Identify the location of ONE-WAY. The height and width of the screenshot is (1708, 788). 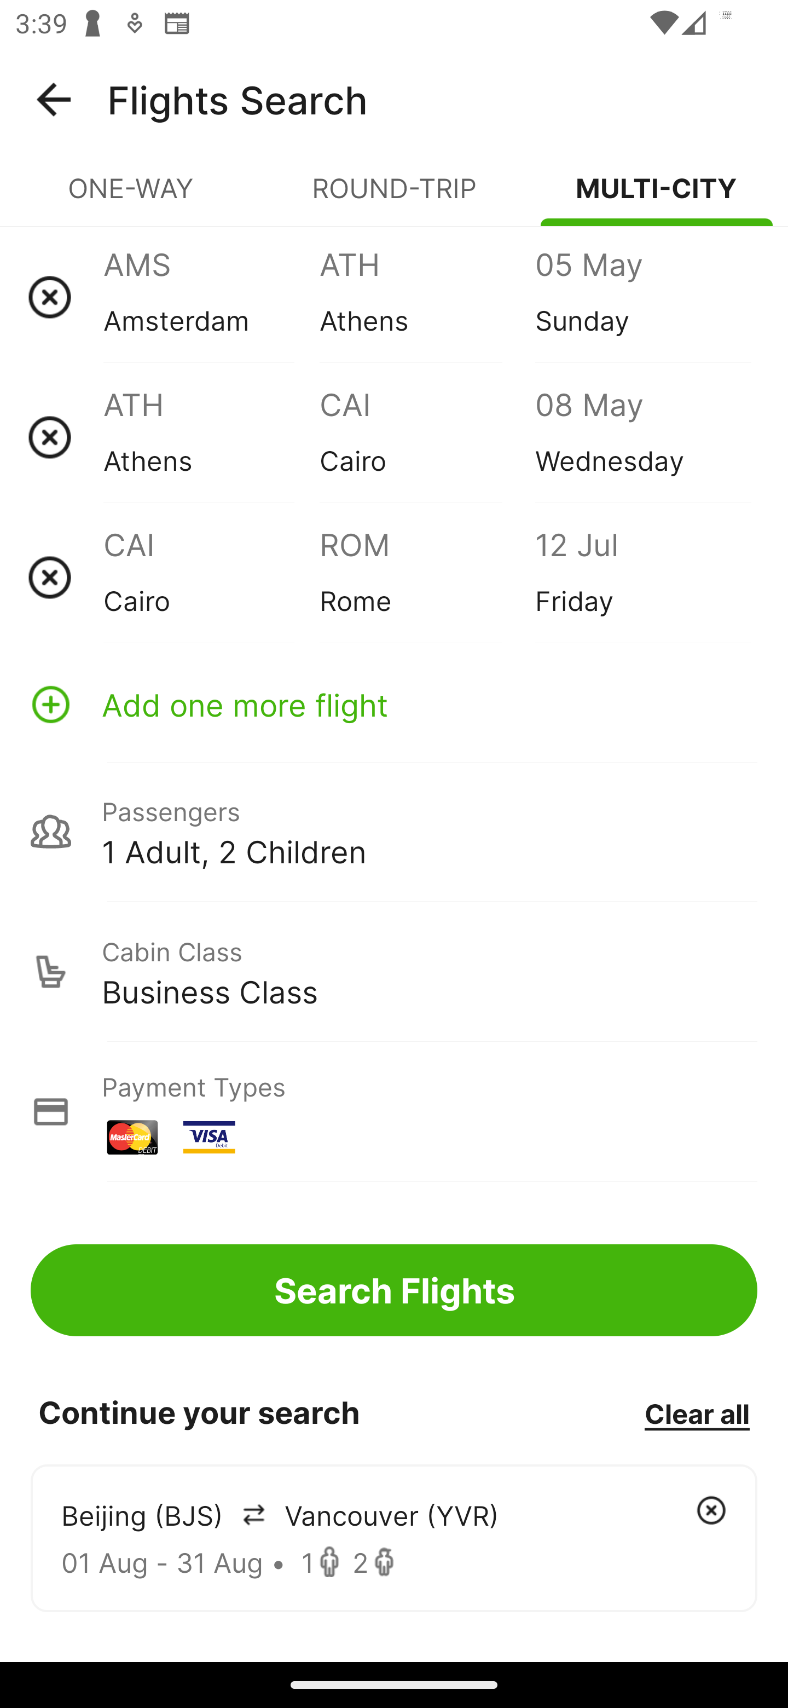
(131, 197).